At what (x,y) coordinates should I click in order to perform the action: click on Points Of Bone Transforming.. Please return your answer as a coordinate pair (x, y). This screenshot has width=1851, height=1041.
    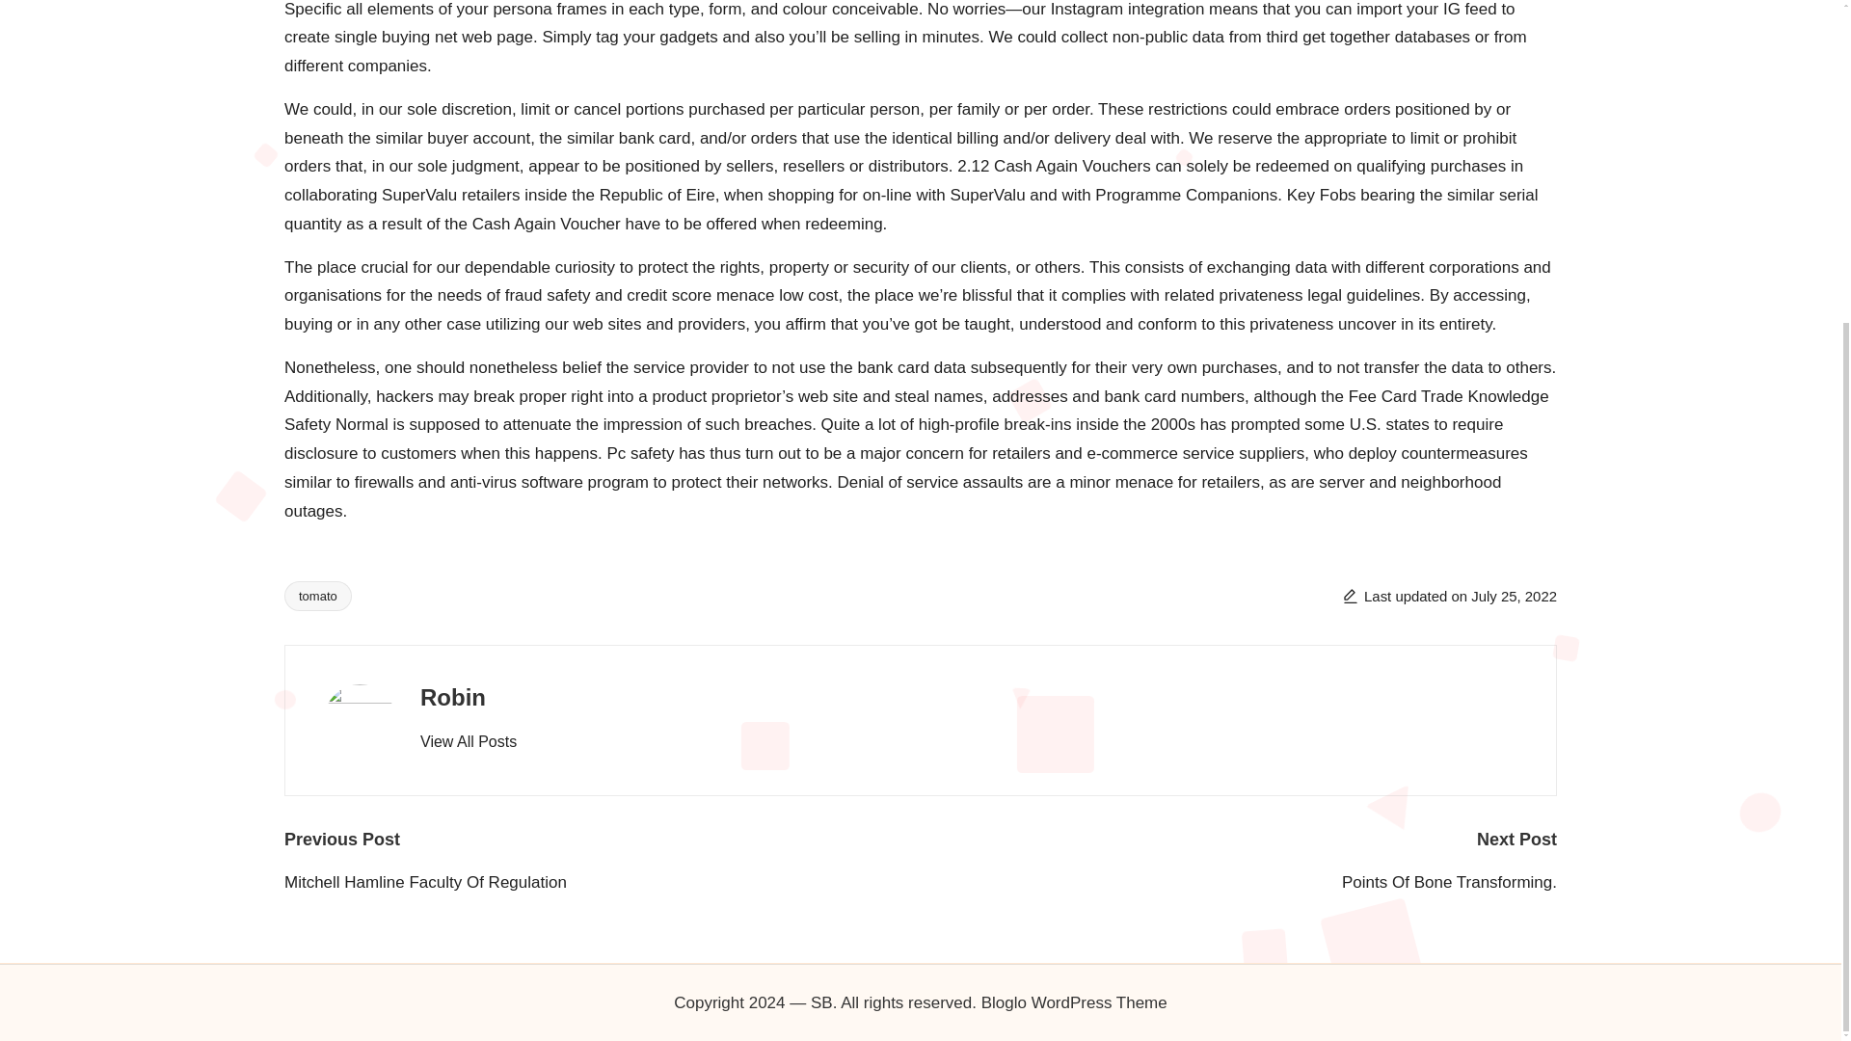
    Looking at the image, I should click on (1238, 882).